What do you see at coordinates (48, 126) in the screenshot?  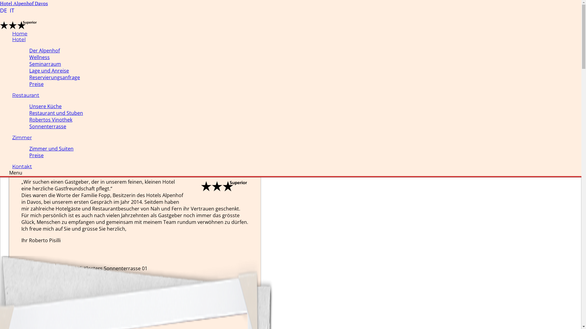 I see `Sonnenterrasse` at bounding box center [48, 126].